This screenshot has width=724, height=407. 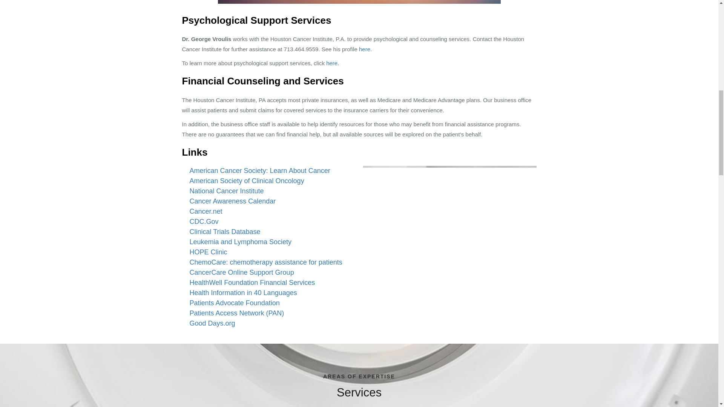 What do you see at coordinates (240, 242) in the screenshot?
I see `Leukemia and Lymphoma Society` at bounding box center [240, 242].